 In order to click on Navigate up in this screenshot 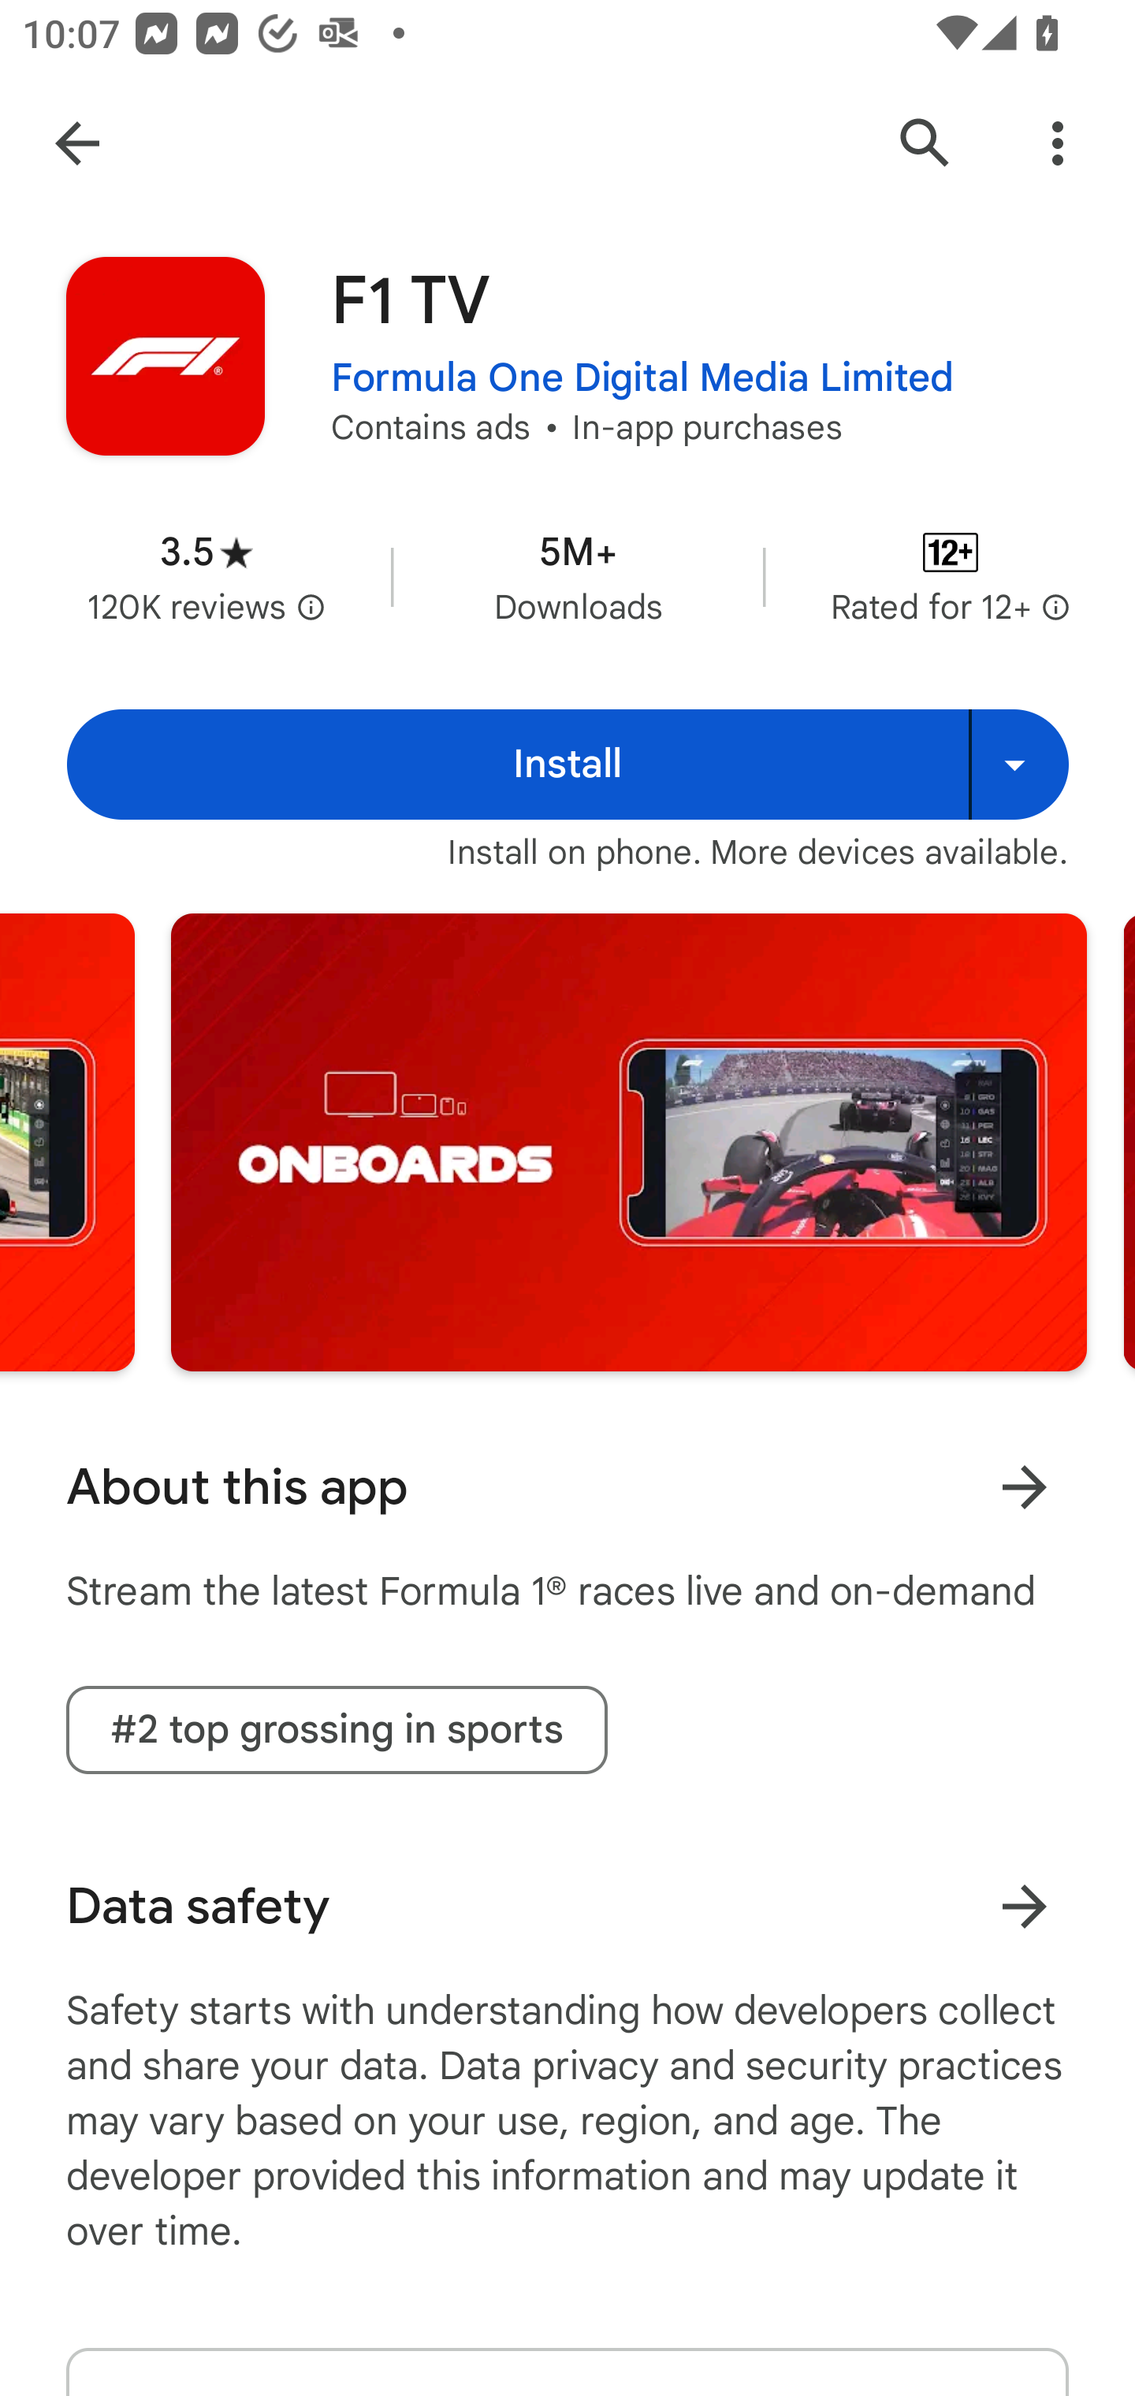, I will do `click(77, 143)`.